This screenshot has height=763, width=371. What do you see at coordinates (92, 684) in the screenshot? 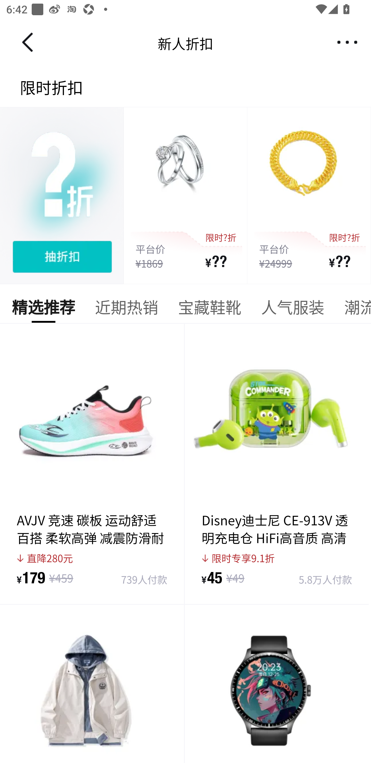
I see `resize,w_300` at bounding box center [92, 684].